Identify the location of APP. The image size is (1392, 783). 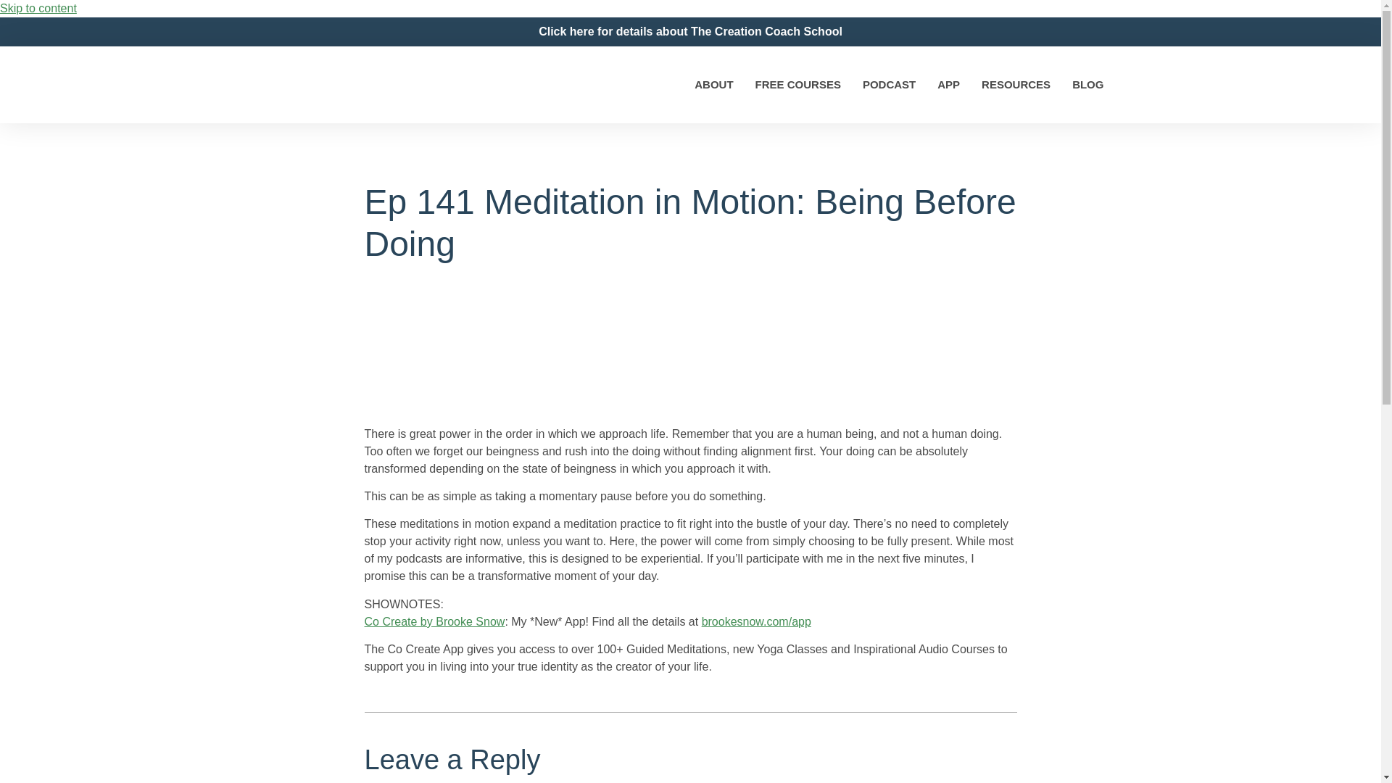
(948, 84).